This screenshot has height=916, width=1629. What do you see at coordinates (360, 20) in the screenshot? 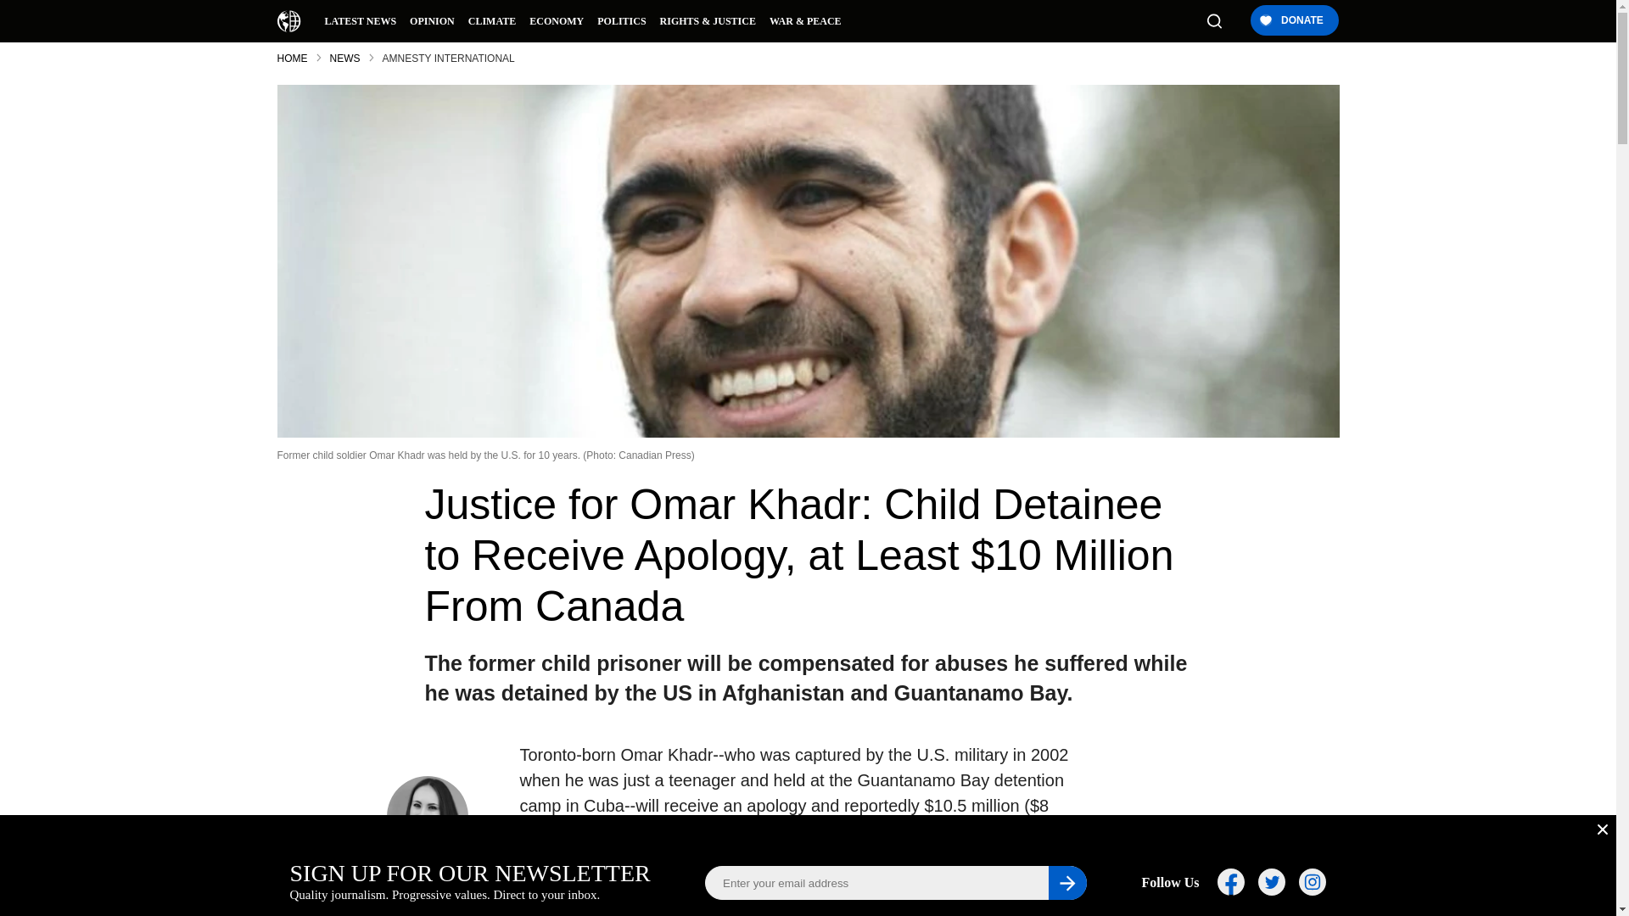
I see `LATEST NEWS` at bounding box center [360, 20].